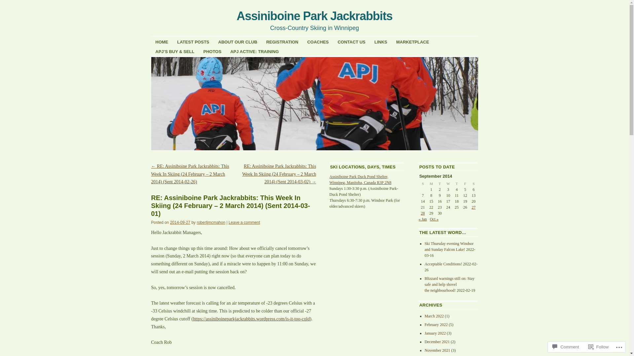 The height and width of the screenshot is (356, 634). I want to click on January 2022, so click(435, 333).